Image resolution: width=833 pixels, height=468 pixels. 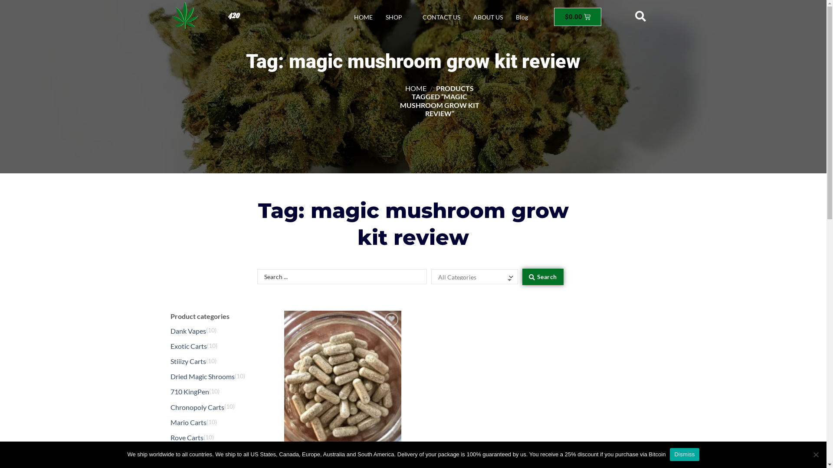 I want to click on ABOUT US, so click(x=488, y=17).